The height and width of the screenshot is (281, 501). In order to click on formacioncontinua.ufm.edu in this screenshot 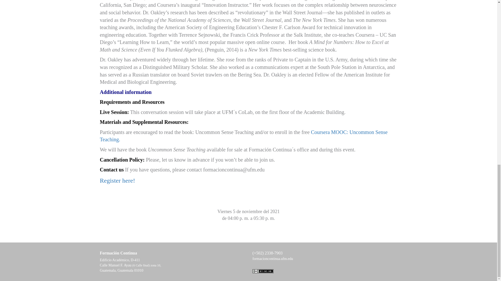, I will do `click(273, 259)`.